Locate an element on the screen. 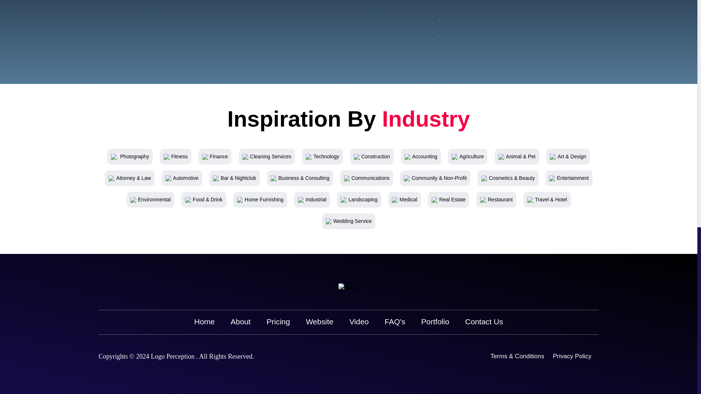 Image resolution: width=701 pixels, height=394 pixels. Finance is located at coordinates (215, 157).